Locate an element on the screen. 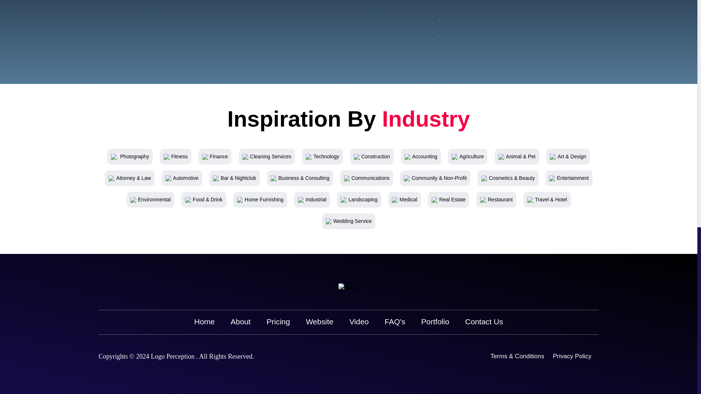 Image resolution: width=701 pixels, height=394 pixels. Finance is located at coordinates (215, 157).